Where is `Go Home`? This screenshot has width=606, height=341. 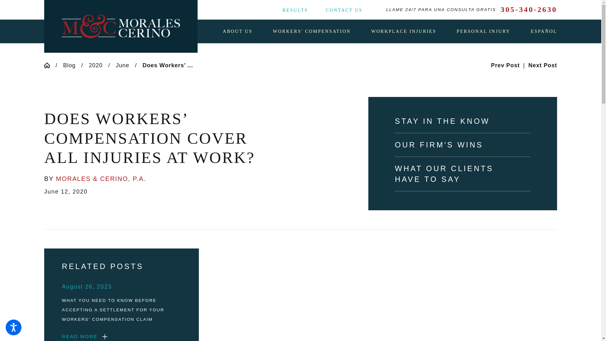 Go Home is located at coordinates (50, 65).